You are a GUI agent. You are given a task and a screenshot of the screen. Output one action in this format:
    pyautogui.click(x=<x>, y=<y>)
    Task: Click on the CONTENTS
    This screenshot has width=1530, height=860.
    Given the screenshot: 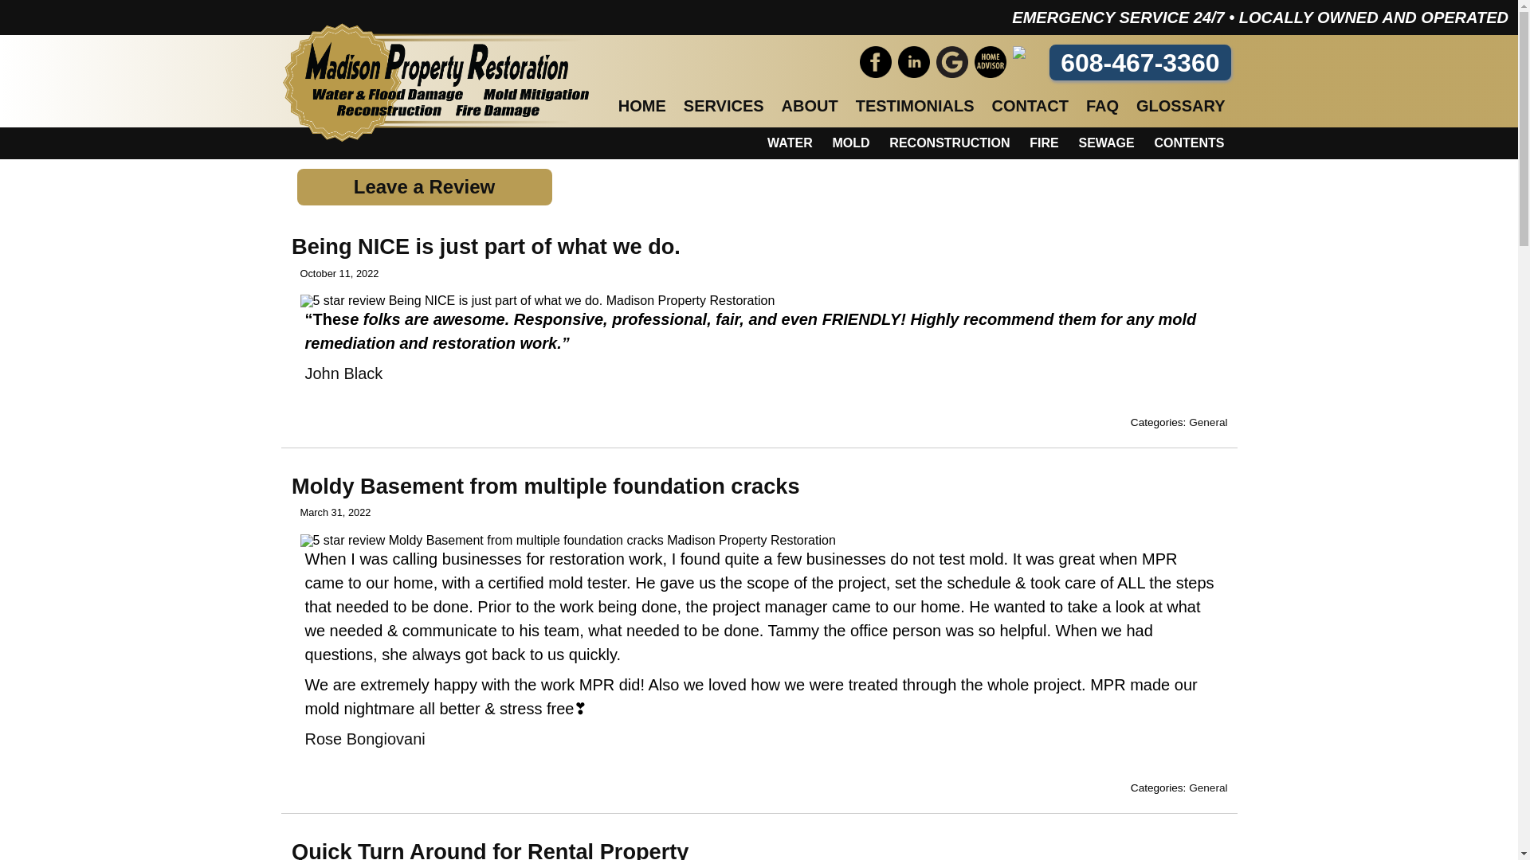 What is the action you would take?
    pyautogui.click(x=1188, y=143)
    